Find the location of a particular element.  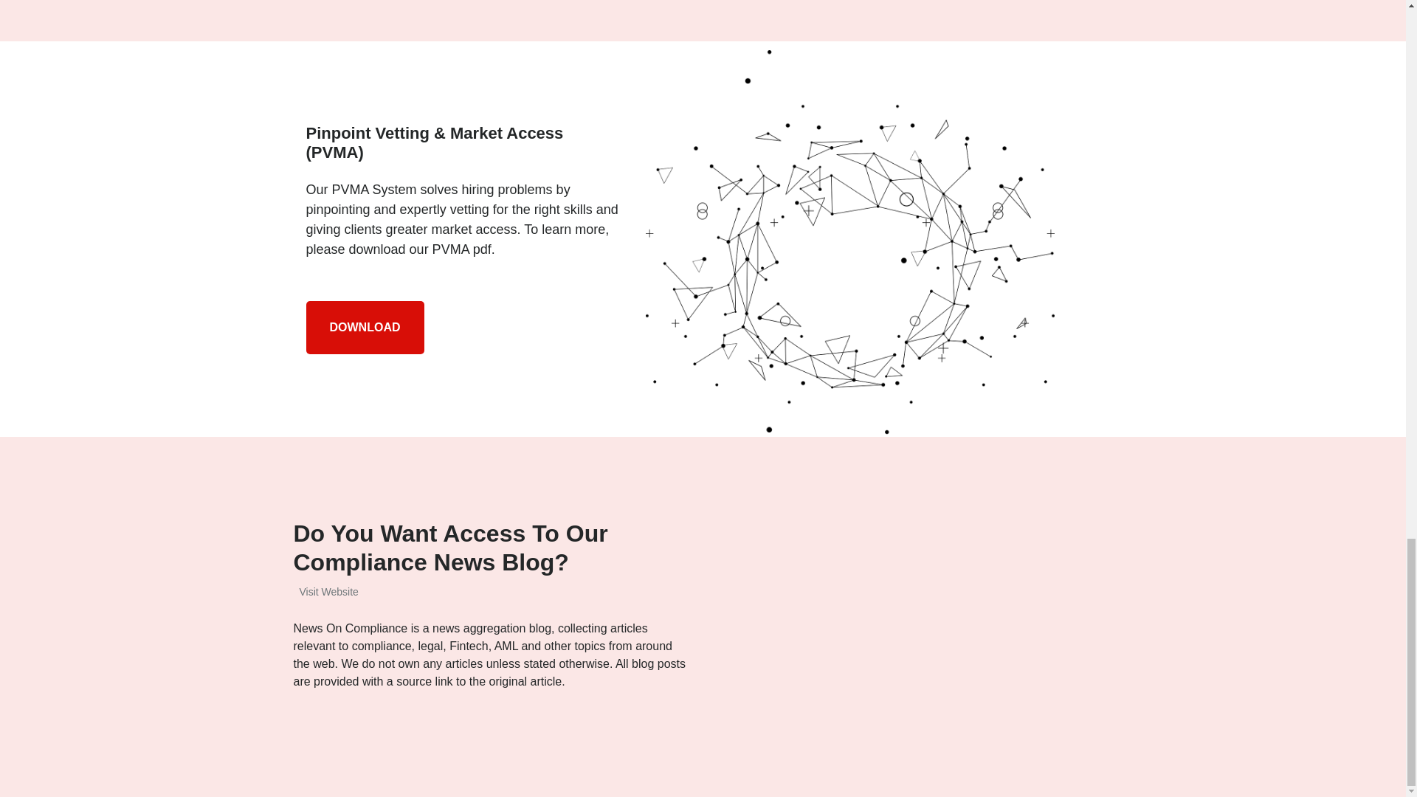

DOWNLOAD is located at coordinates (365, 326).